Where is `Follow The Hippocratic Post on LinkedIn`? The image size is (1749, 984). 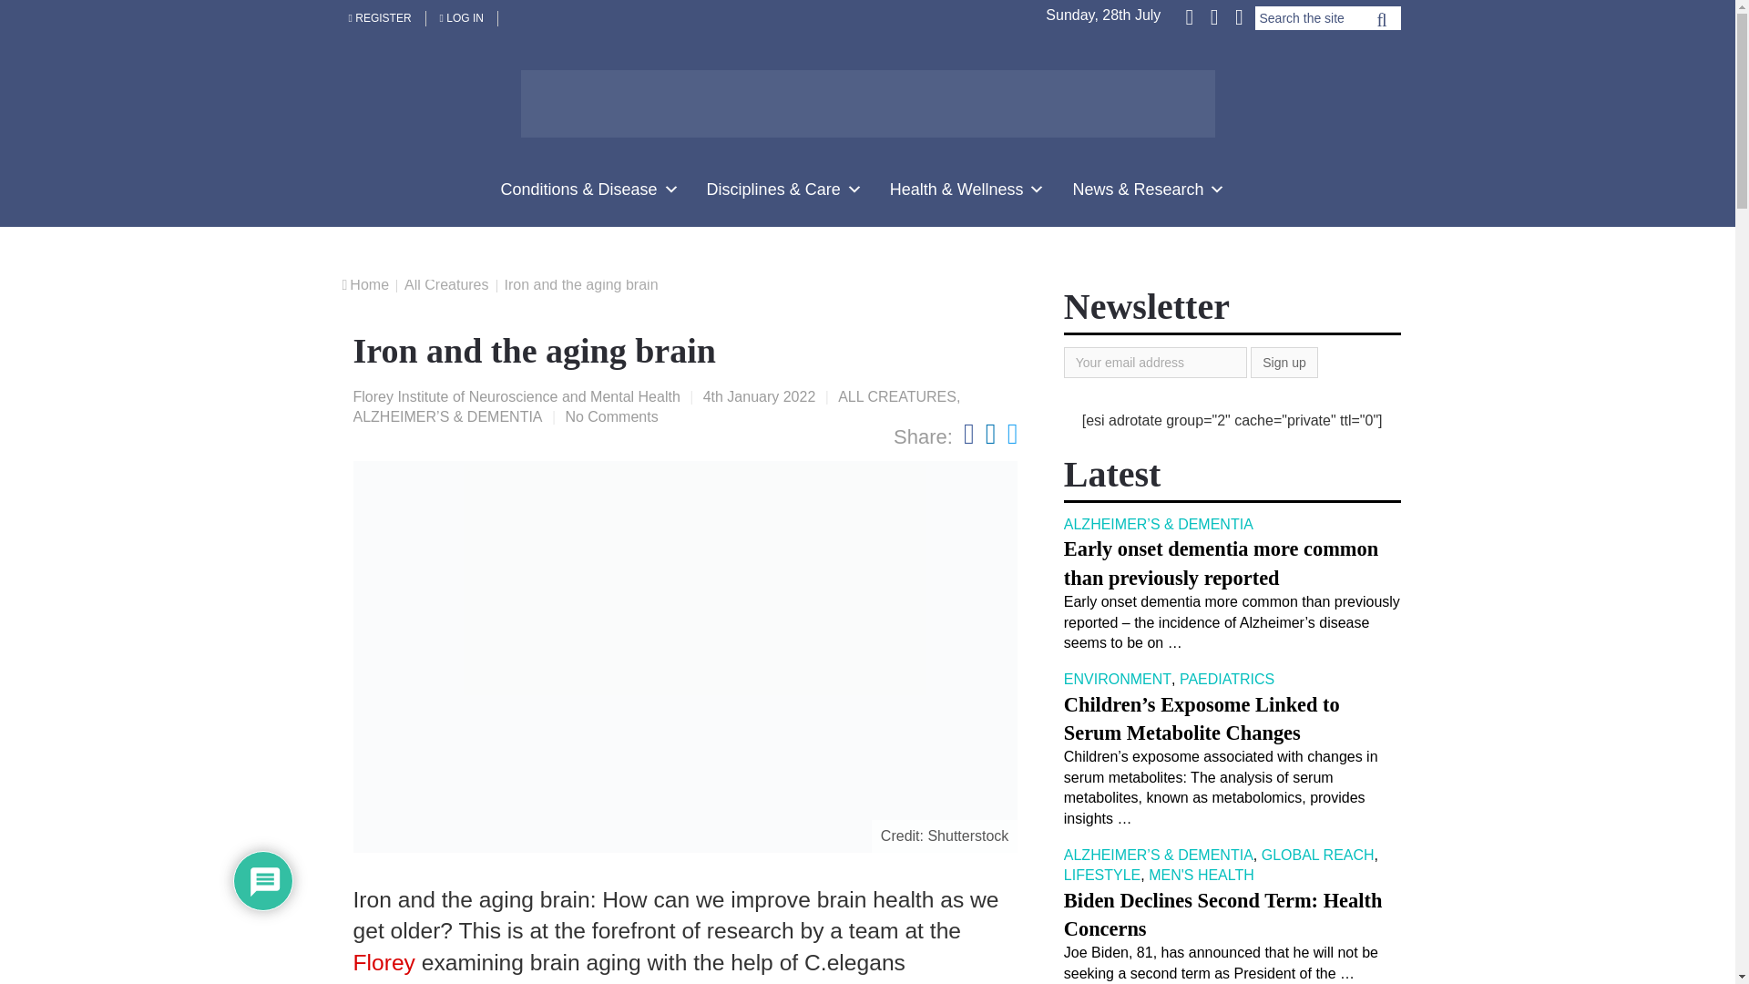 Follow The Hippocratic Post on LinkedIn is located at coordinates (1237, 15).